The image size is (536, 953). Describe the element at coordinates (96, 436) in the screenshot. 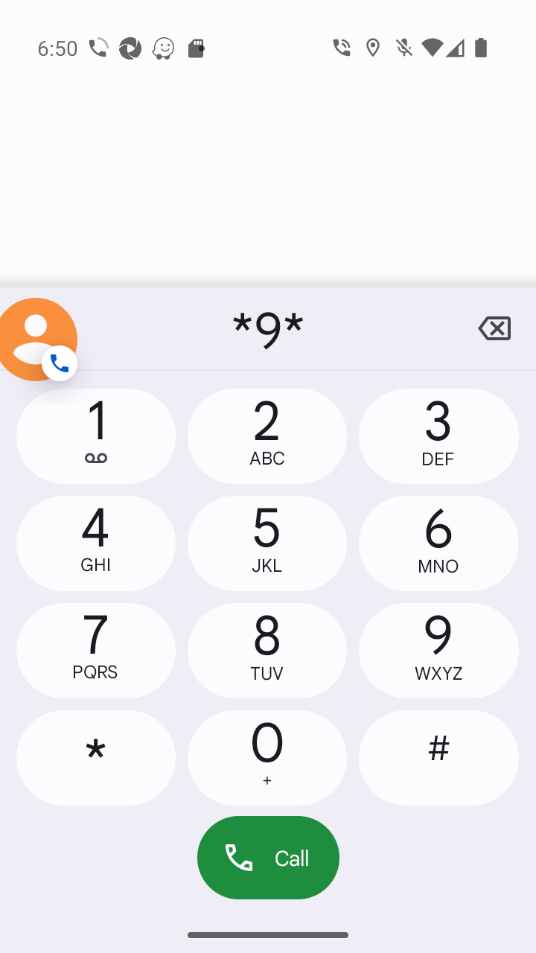

I see `1, 1` at that location.